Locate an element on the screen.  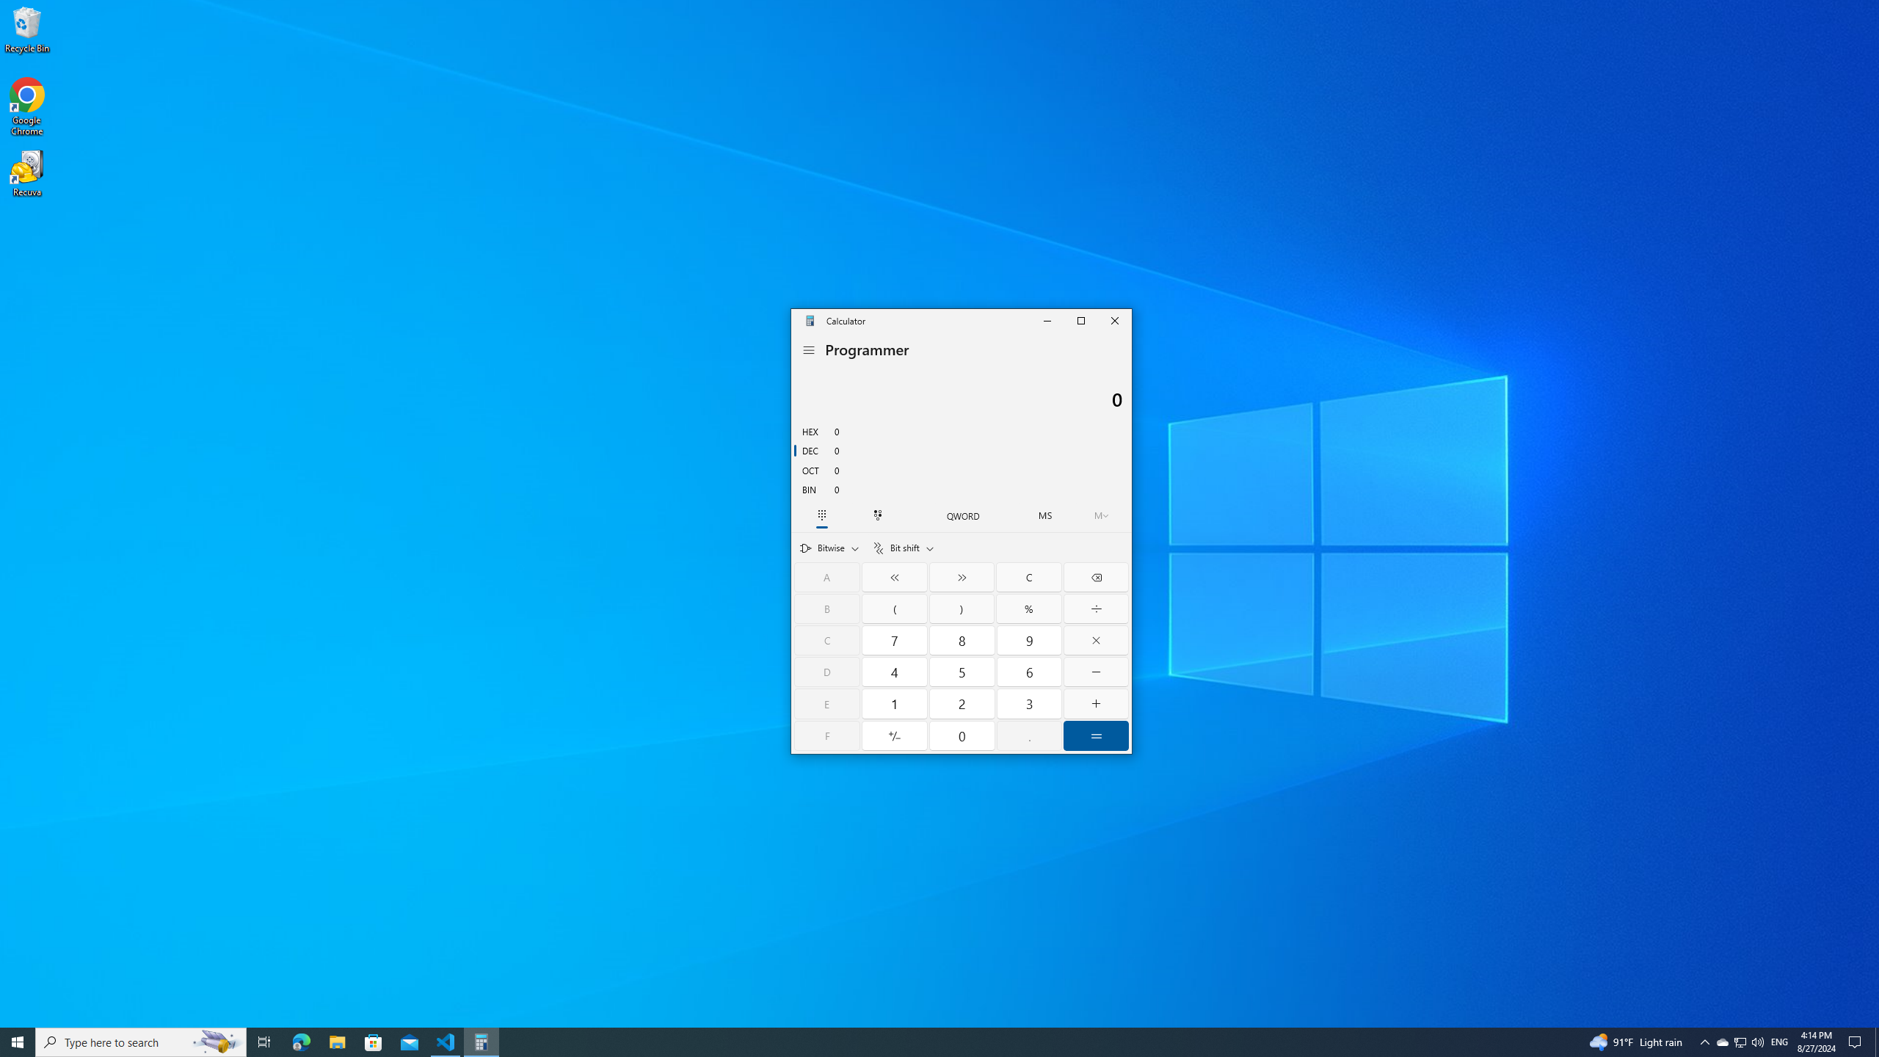
Multiply by is located at coordinates (1096, 640).